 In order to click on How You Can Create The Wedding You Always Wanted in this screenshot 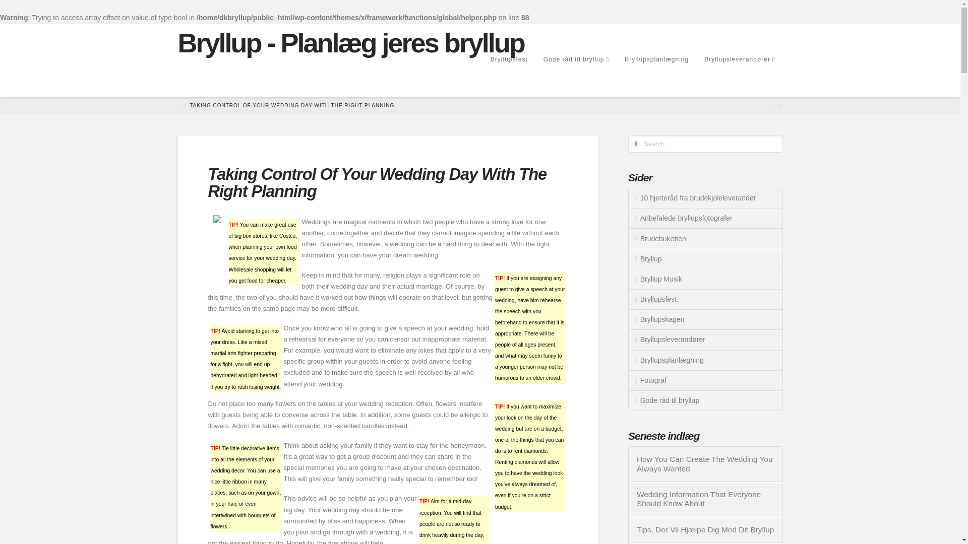, I will do `click(706, 463)`.